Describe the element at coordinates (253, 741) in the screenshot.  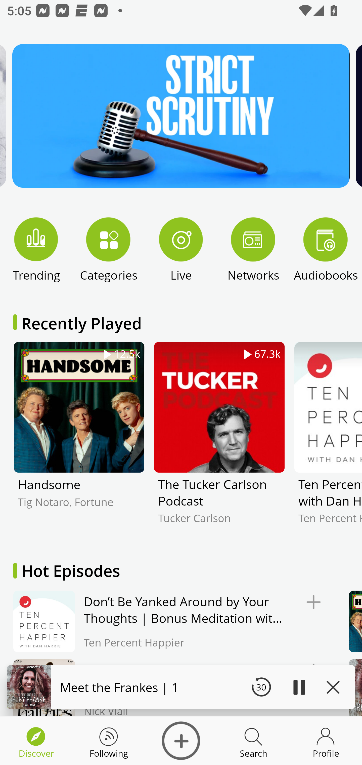
I see `Discover Search` at that location.